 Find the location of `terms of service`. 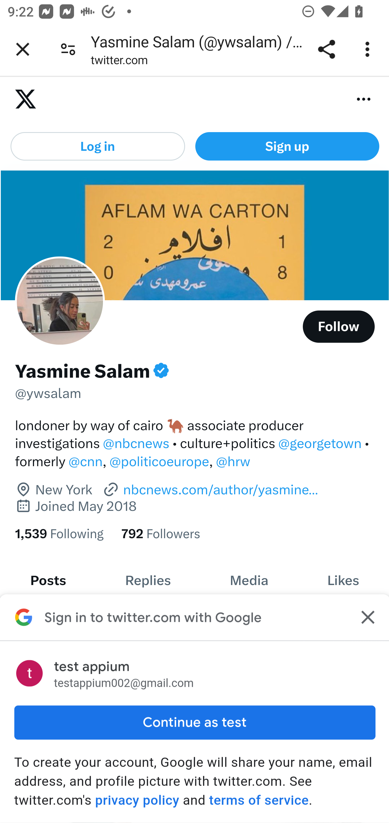

terms of service is located at coordinates (258, 800).